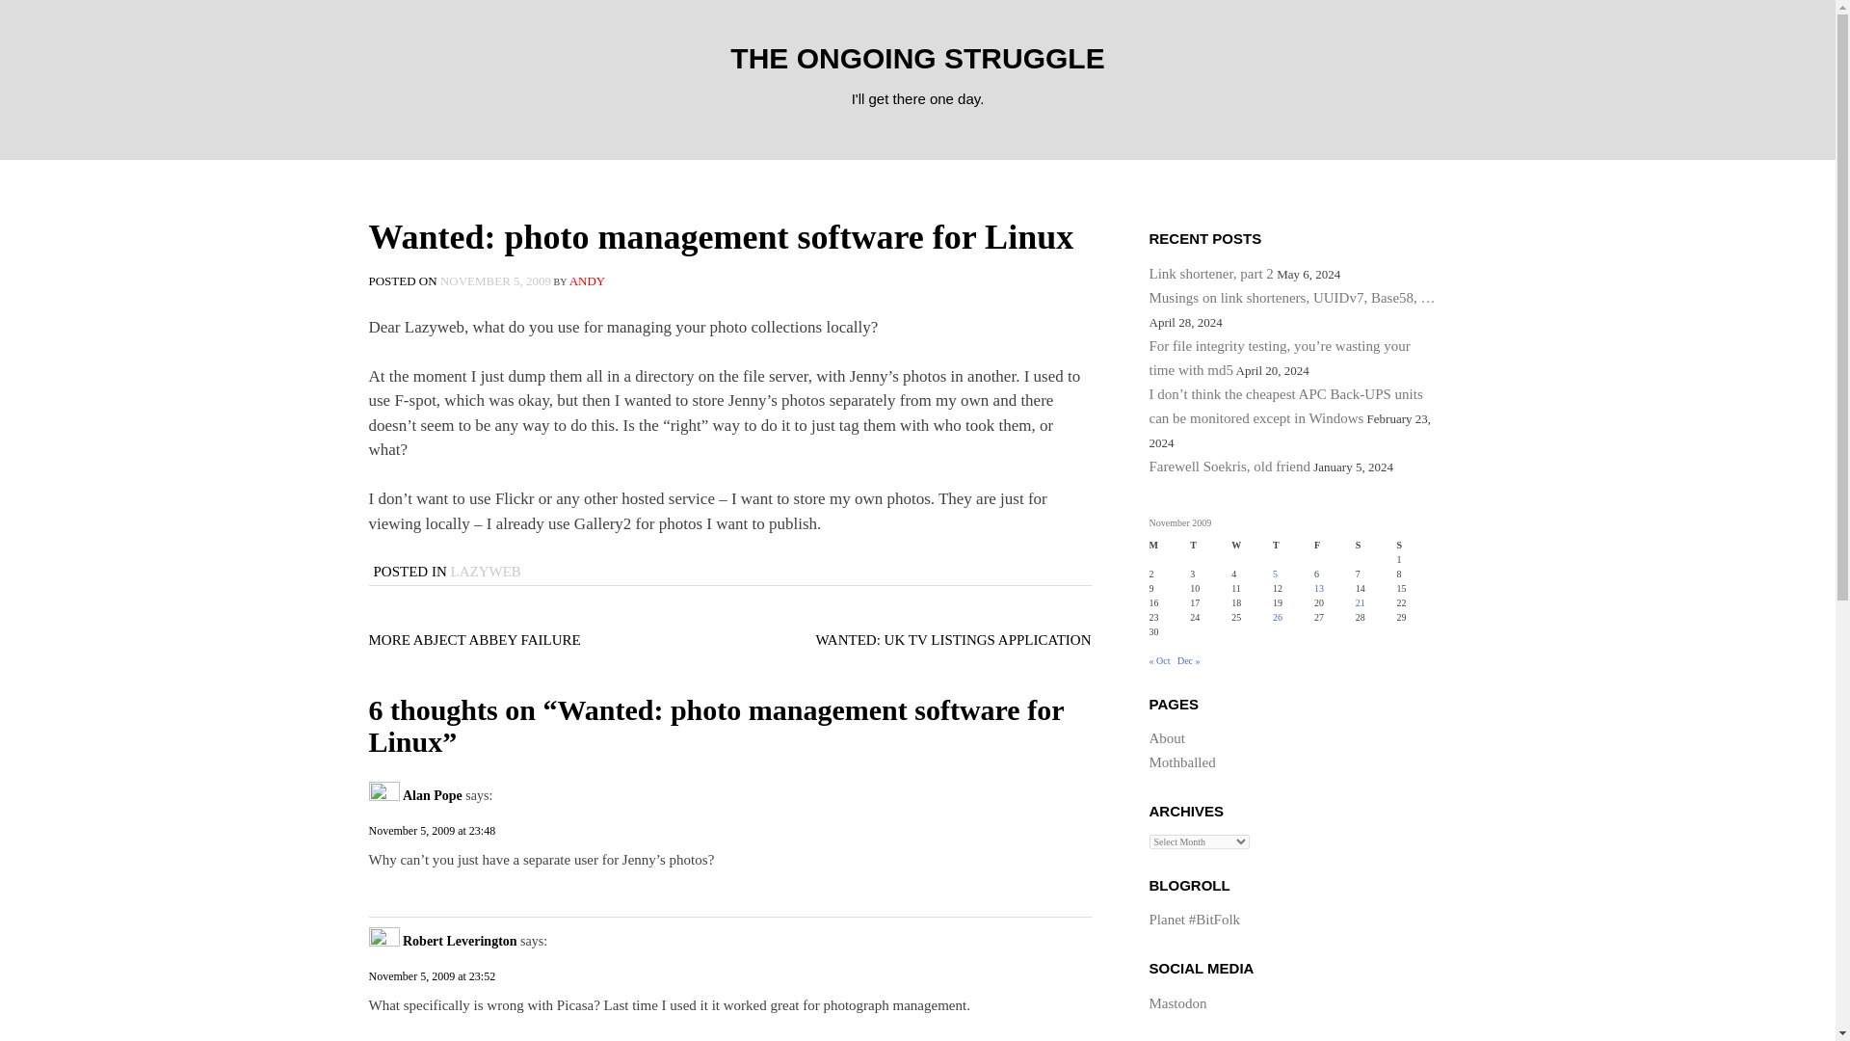  I want to click on 26, so click(1277, 617).